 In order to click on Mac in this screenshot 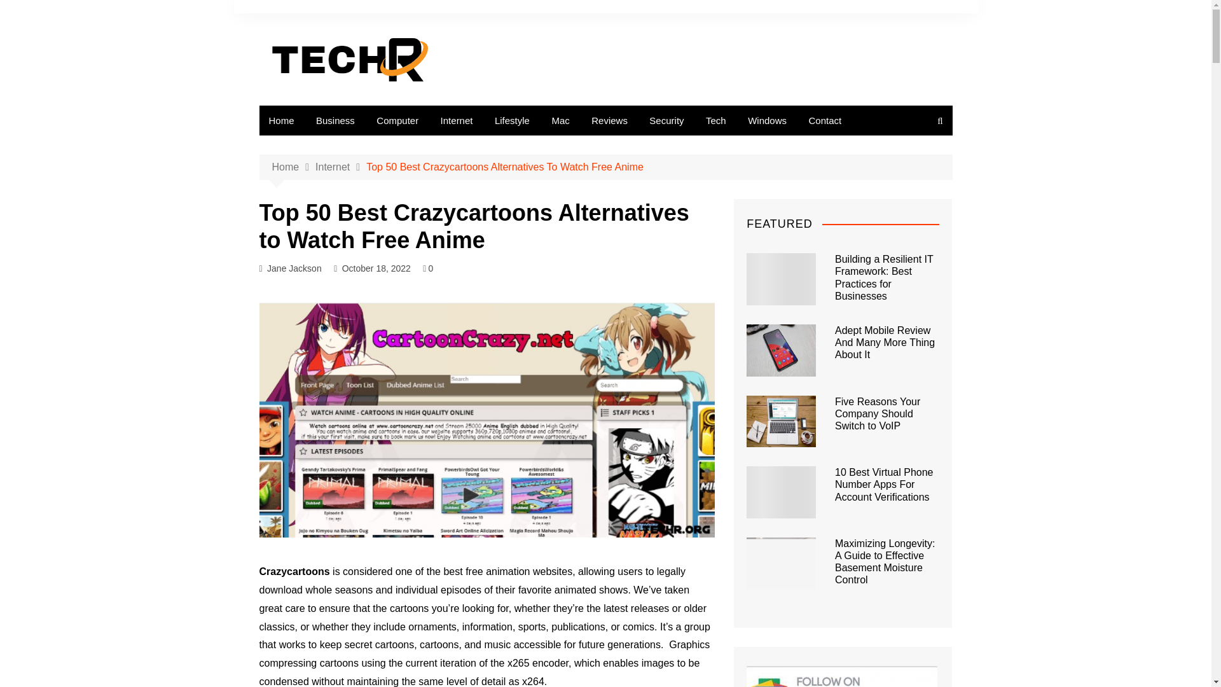, I will do `click(560, 120)`.